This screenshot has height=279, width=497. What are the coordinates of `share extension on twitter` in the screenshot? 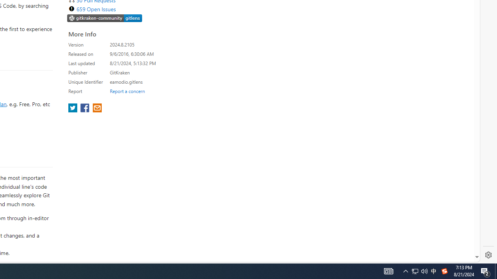 It's located at (74, 108).